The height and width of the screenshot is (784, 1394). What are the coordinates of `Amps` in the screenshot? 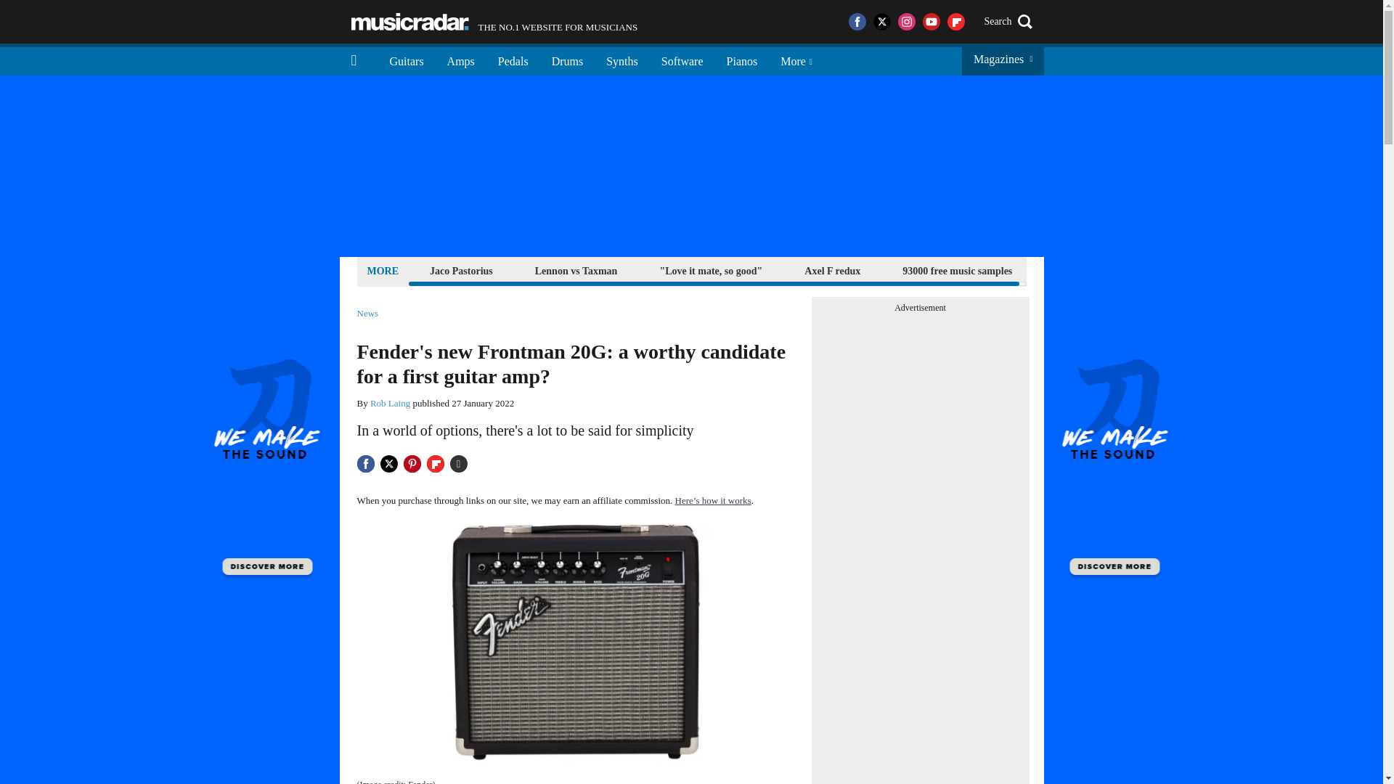 It's located at (460, 60).